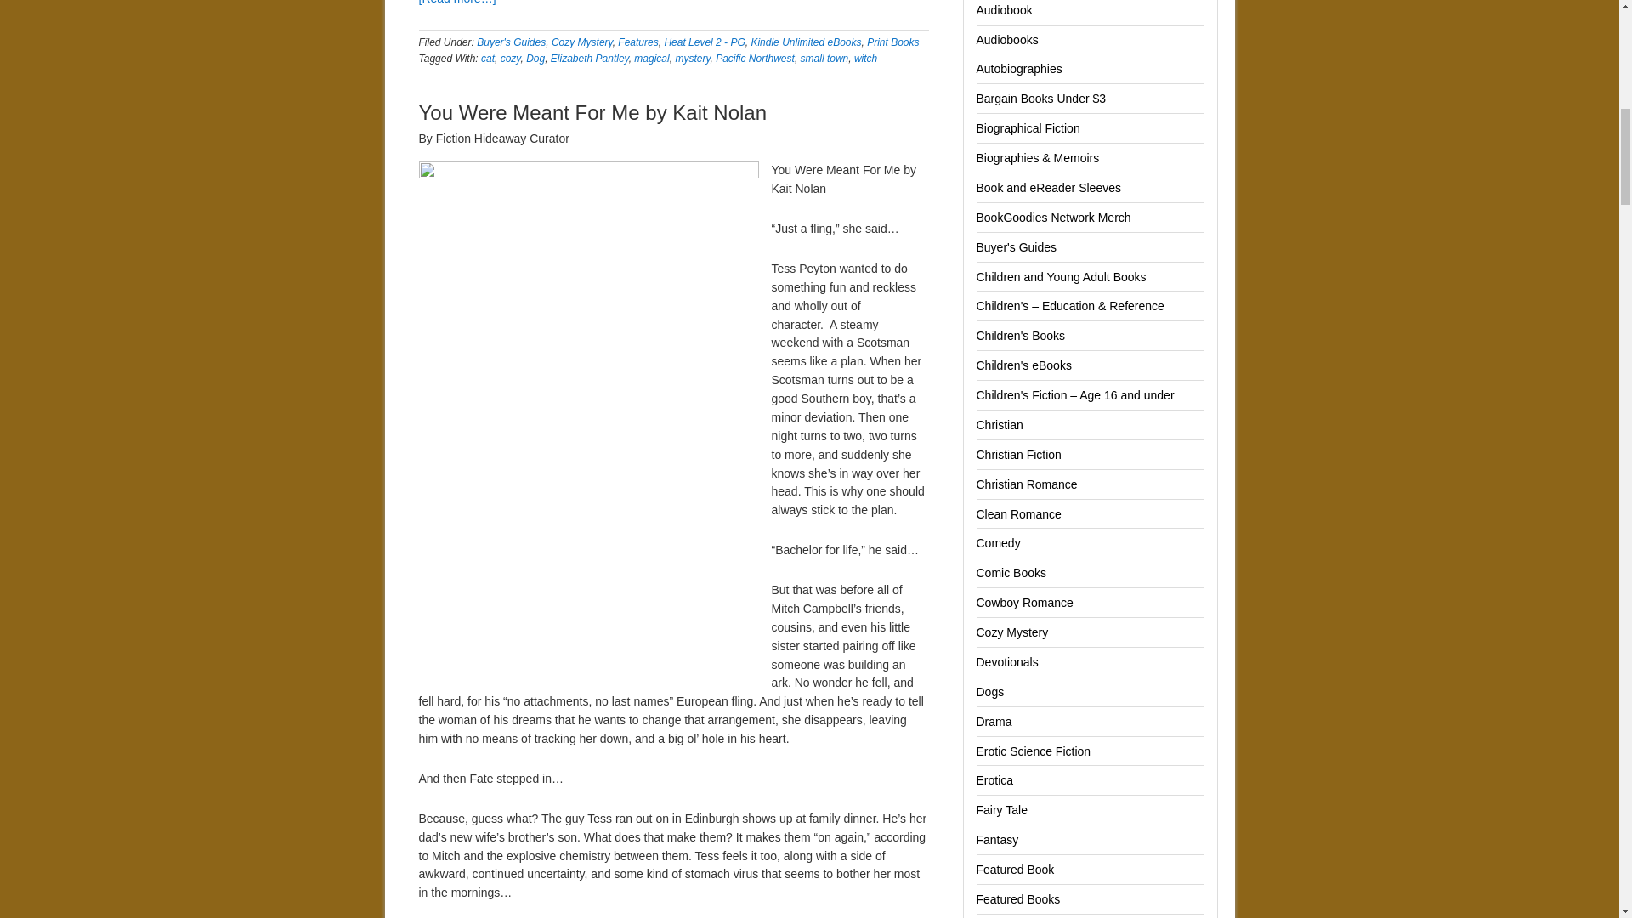  What do you see at coordinates (806, 42) in the screenshot?
I see `Kindle Unlimited eBooks` at bounding box center [806, 42].